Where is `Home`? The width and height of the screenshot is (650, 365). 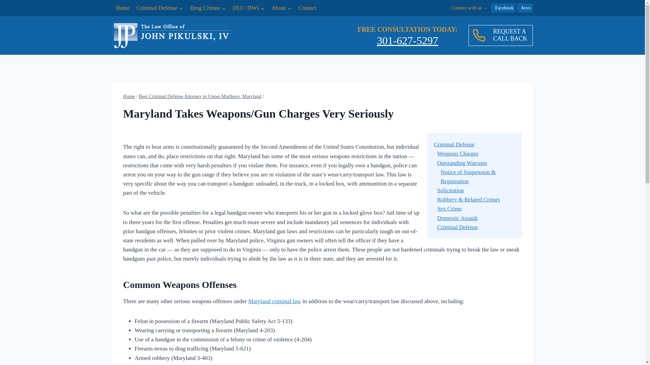 Home is located at coordinates (123, 8).